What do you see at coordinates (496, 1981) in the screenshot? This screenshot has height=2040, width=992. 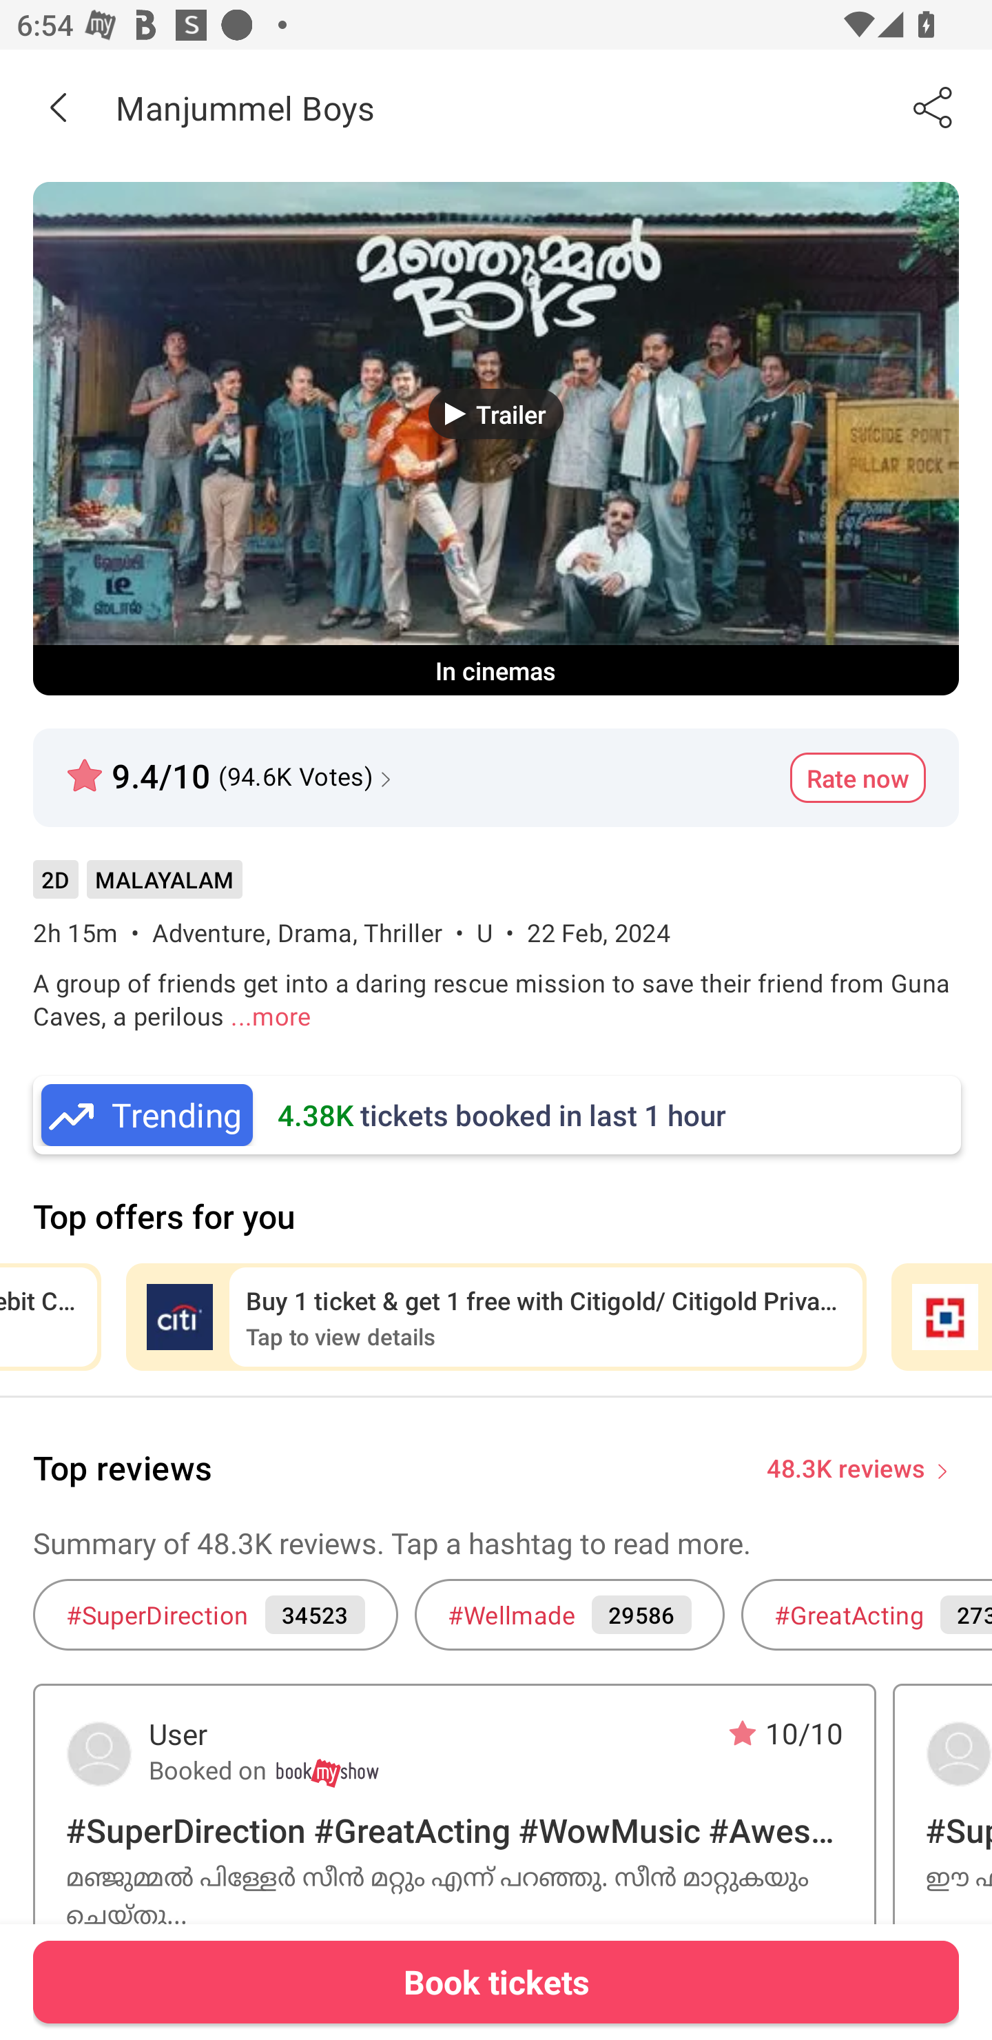 I see `Book tickets` at bounding box center [496, 1981].